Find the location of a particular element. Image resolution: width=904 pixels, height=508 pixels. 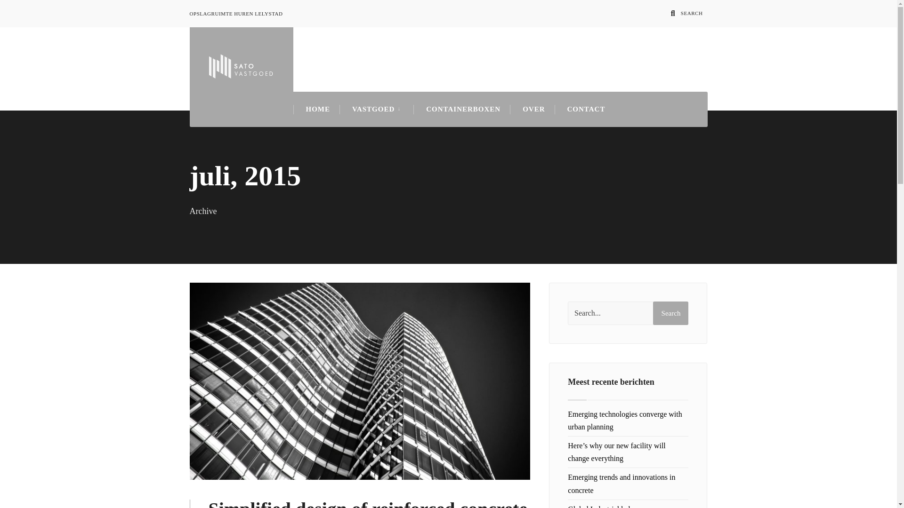

VASTGOED is located at coordinates (378, 109).